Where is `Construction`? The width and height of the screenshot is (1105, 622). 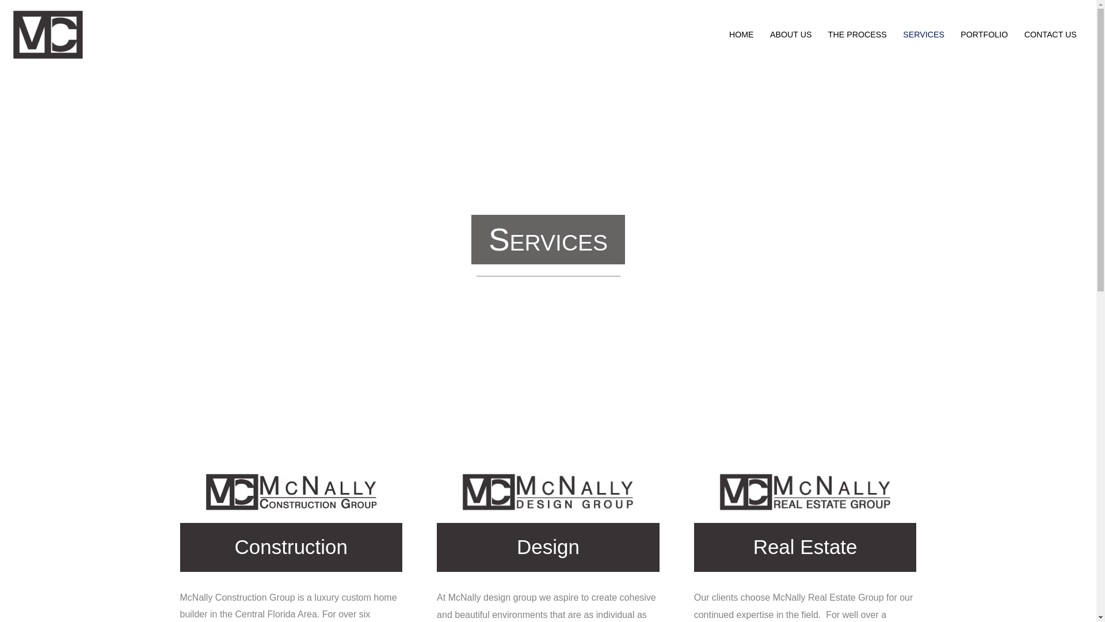 Construction is located at coordinates (290, 547).